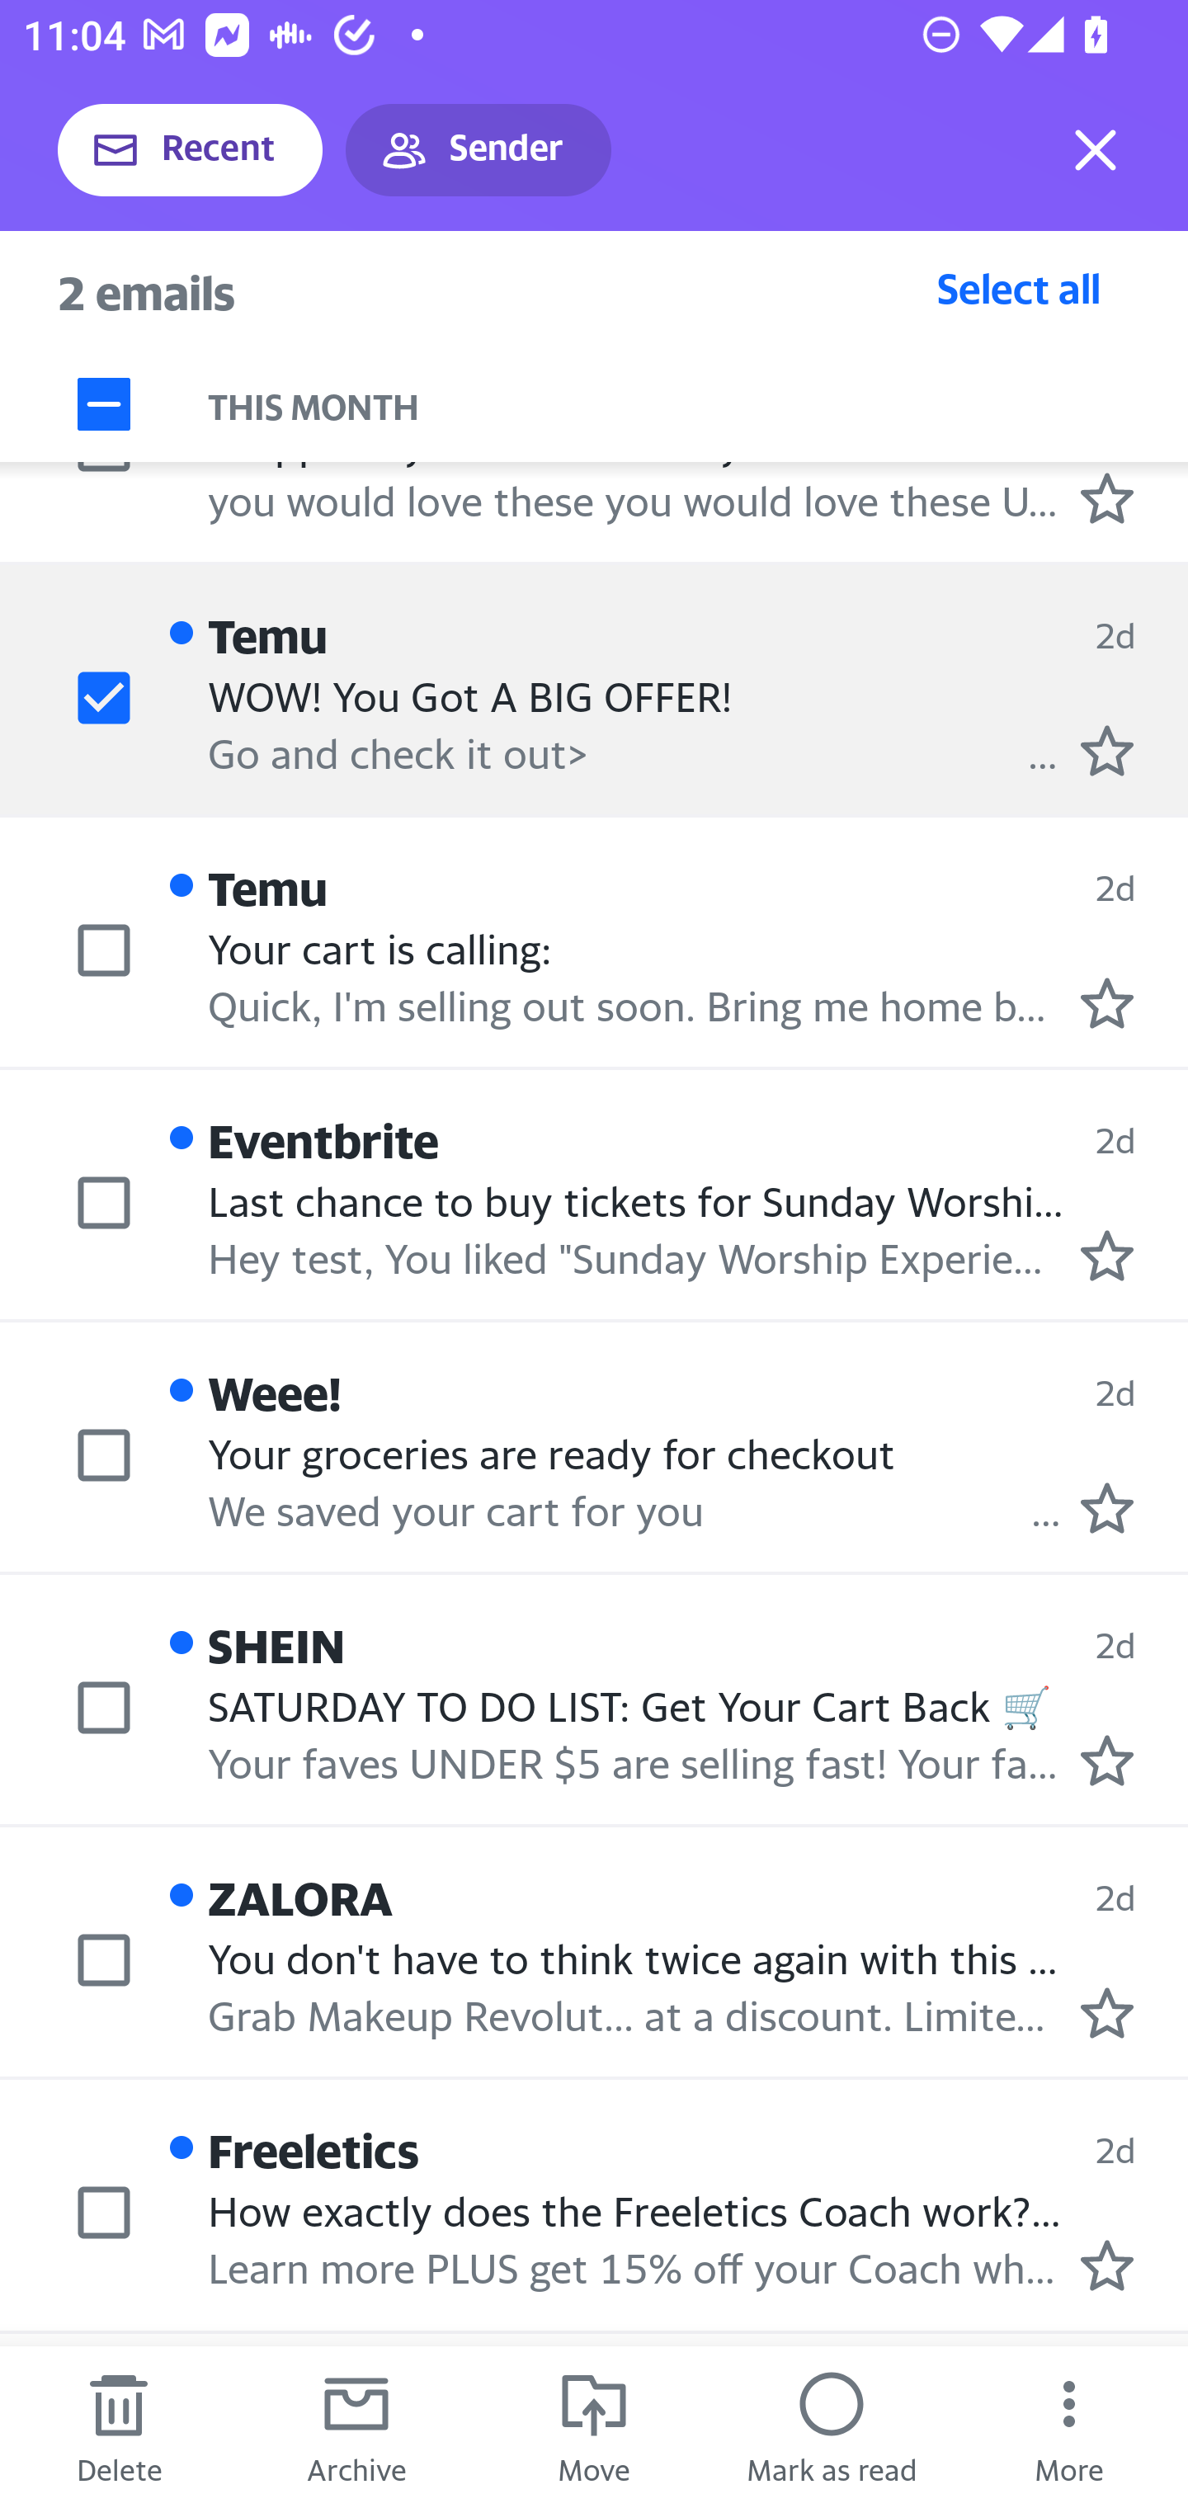  Describe the element at coordinates (1069, 2427) in the screenshot. I see `More` at that location.